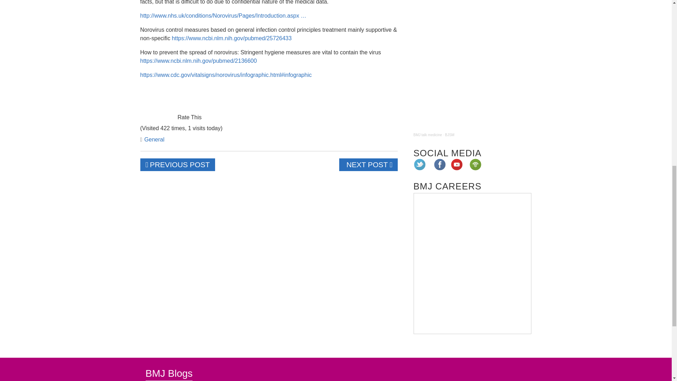 Image resolution: width=677 pixels, height=381 pixels. Describe the element at coordinates (427, 135) in the screenshot. I see `BMJ talk medicine` at that location.